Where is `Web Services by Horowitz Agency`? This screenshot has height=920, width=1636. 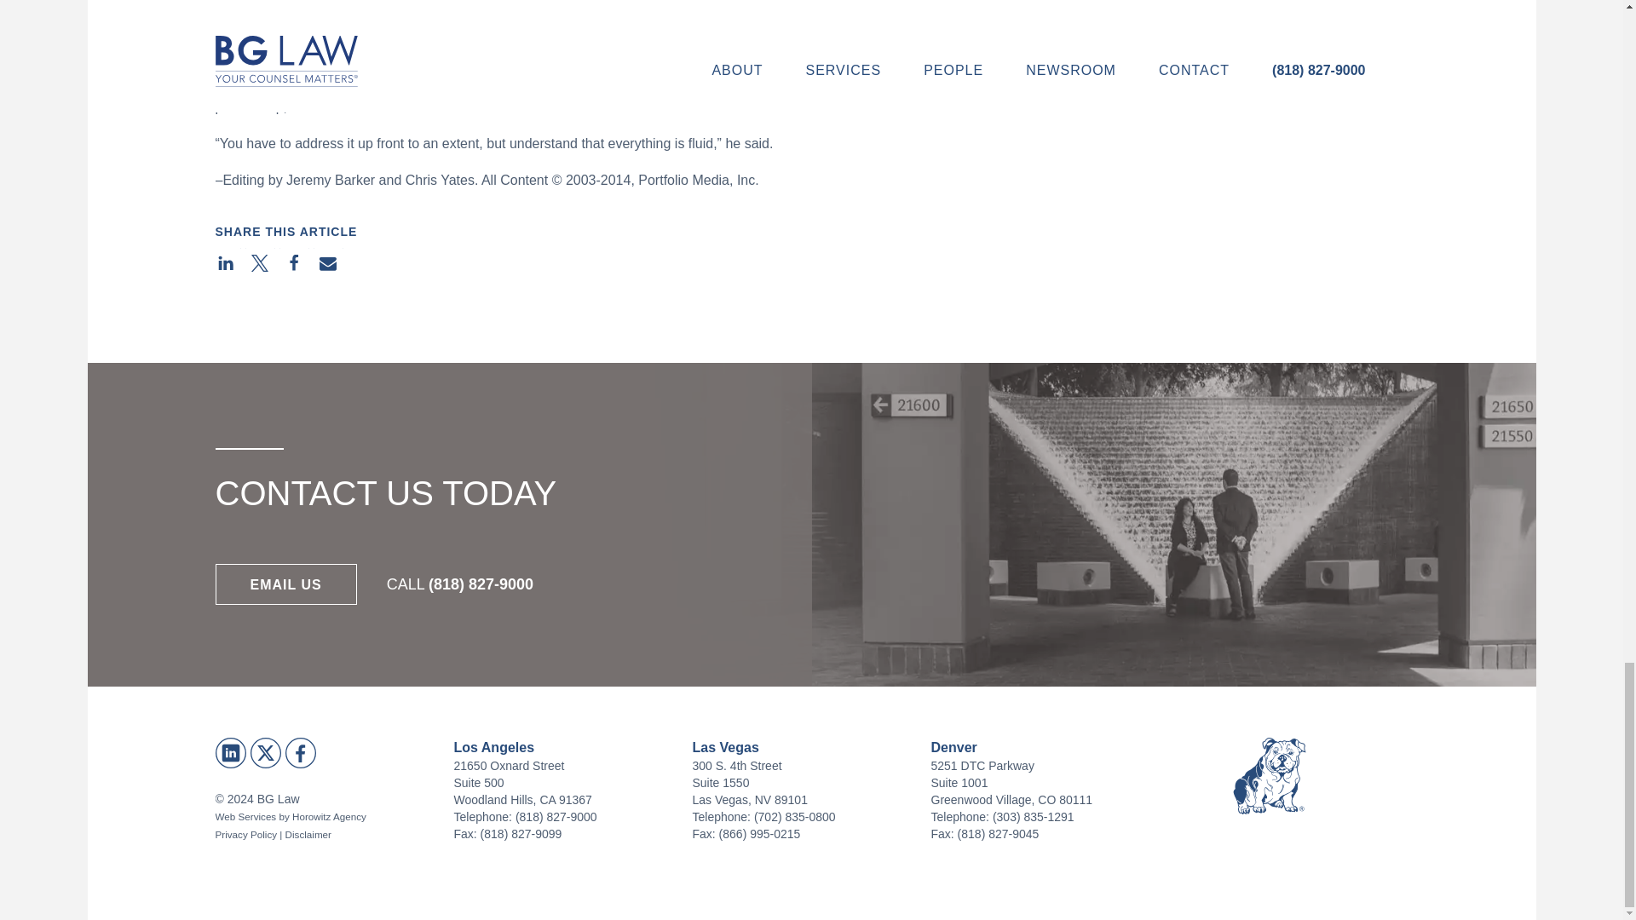 Web Services by Horowitz Agency is located at coordinates (290, 816).